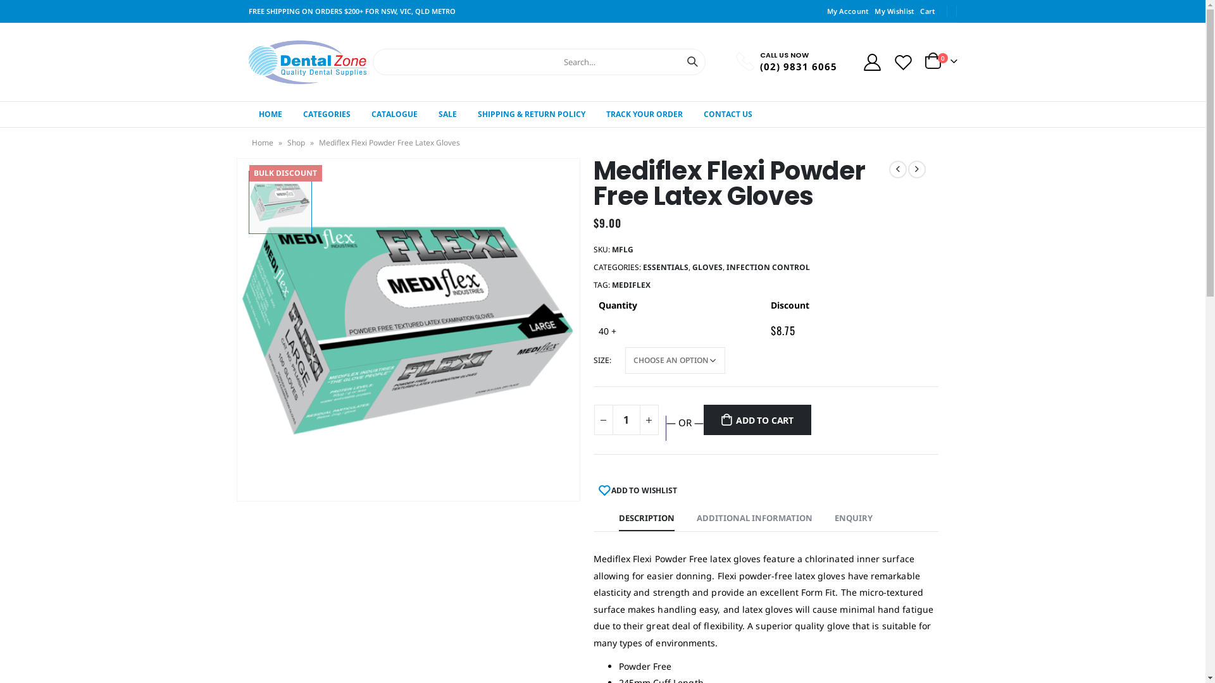 The image size is (1215, 683). What do you see at coordinates (626, 420) in the screenshot?
I see `Qty` at bounding box center [626, 420].